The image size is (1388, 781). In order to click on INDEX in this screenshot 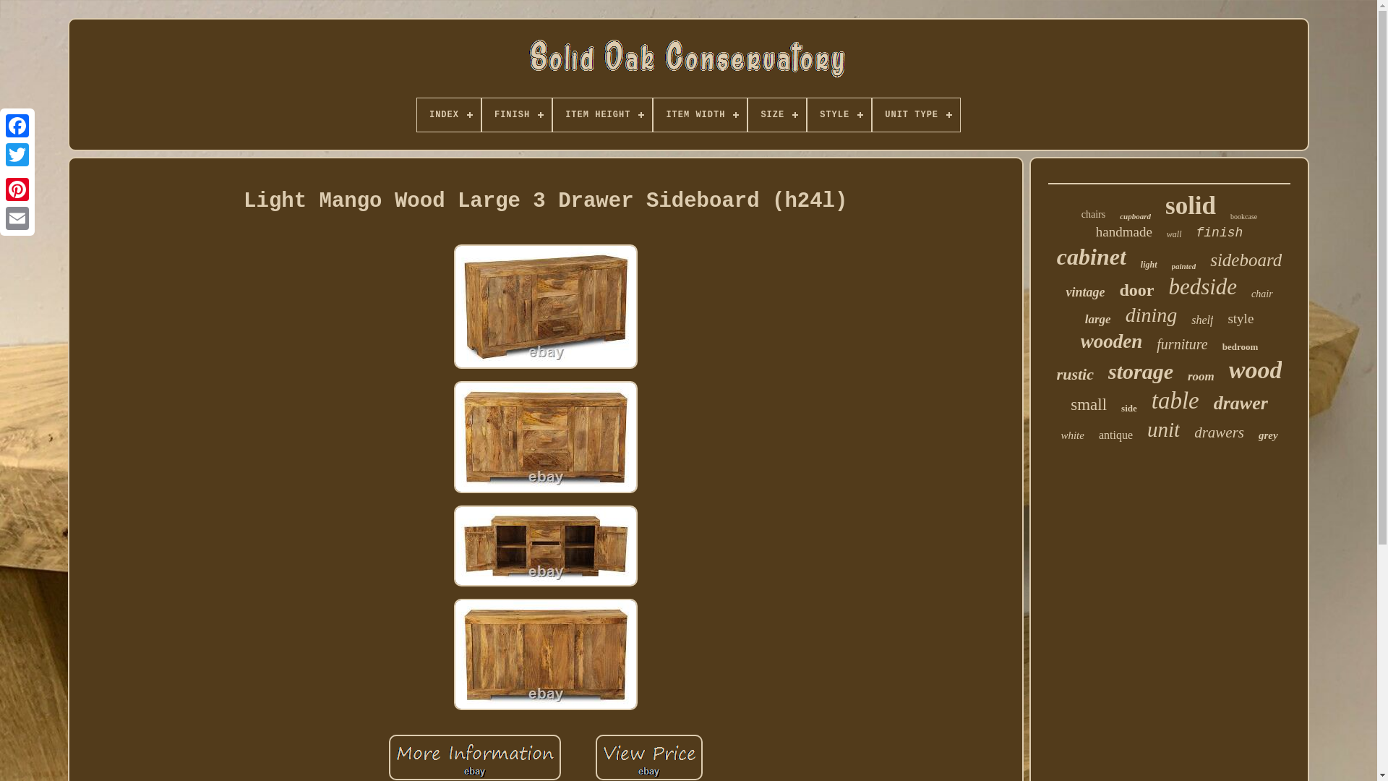, I will do `click(448, 115)`.